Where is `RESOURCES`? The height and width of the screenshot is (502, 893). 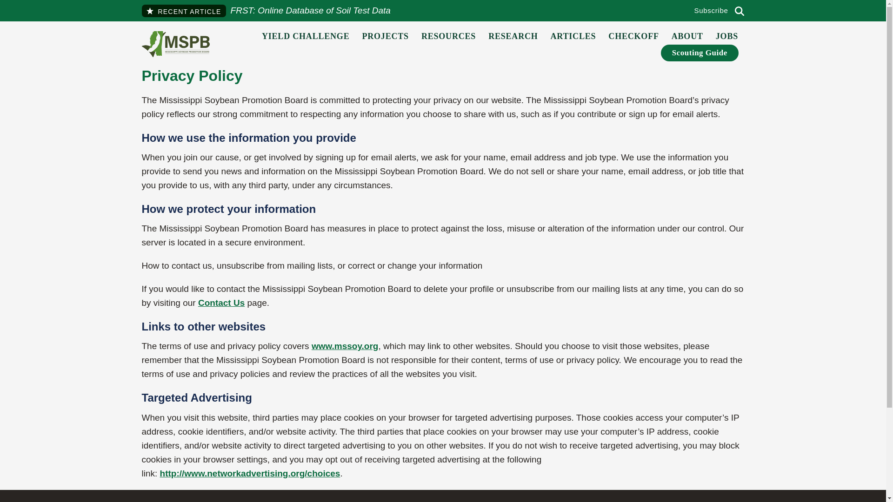
RESOURCES is located at coordinates (448, 36).